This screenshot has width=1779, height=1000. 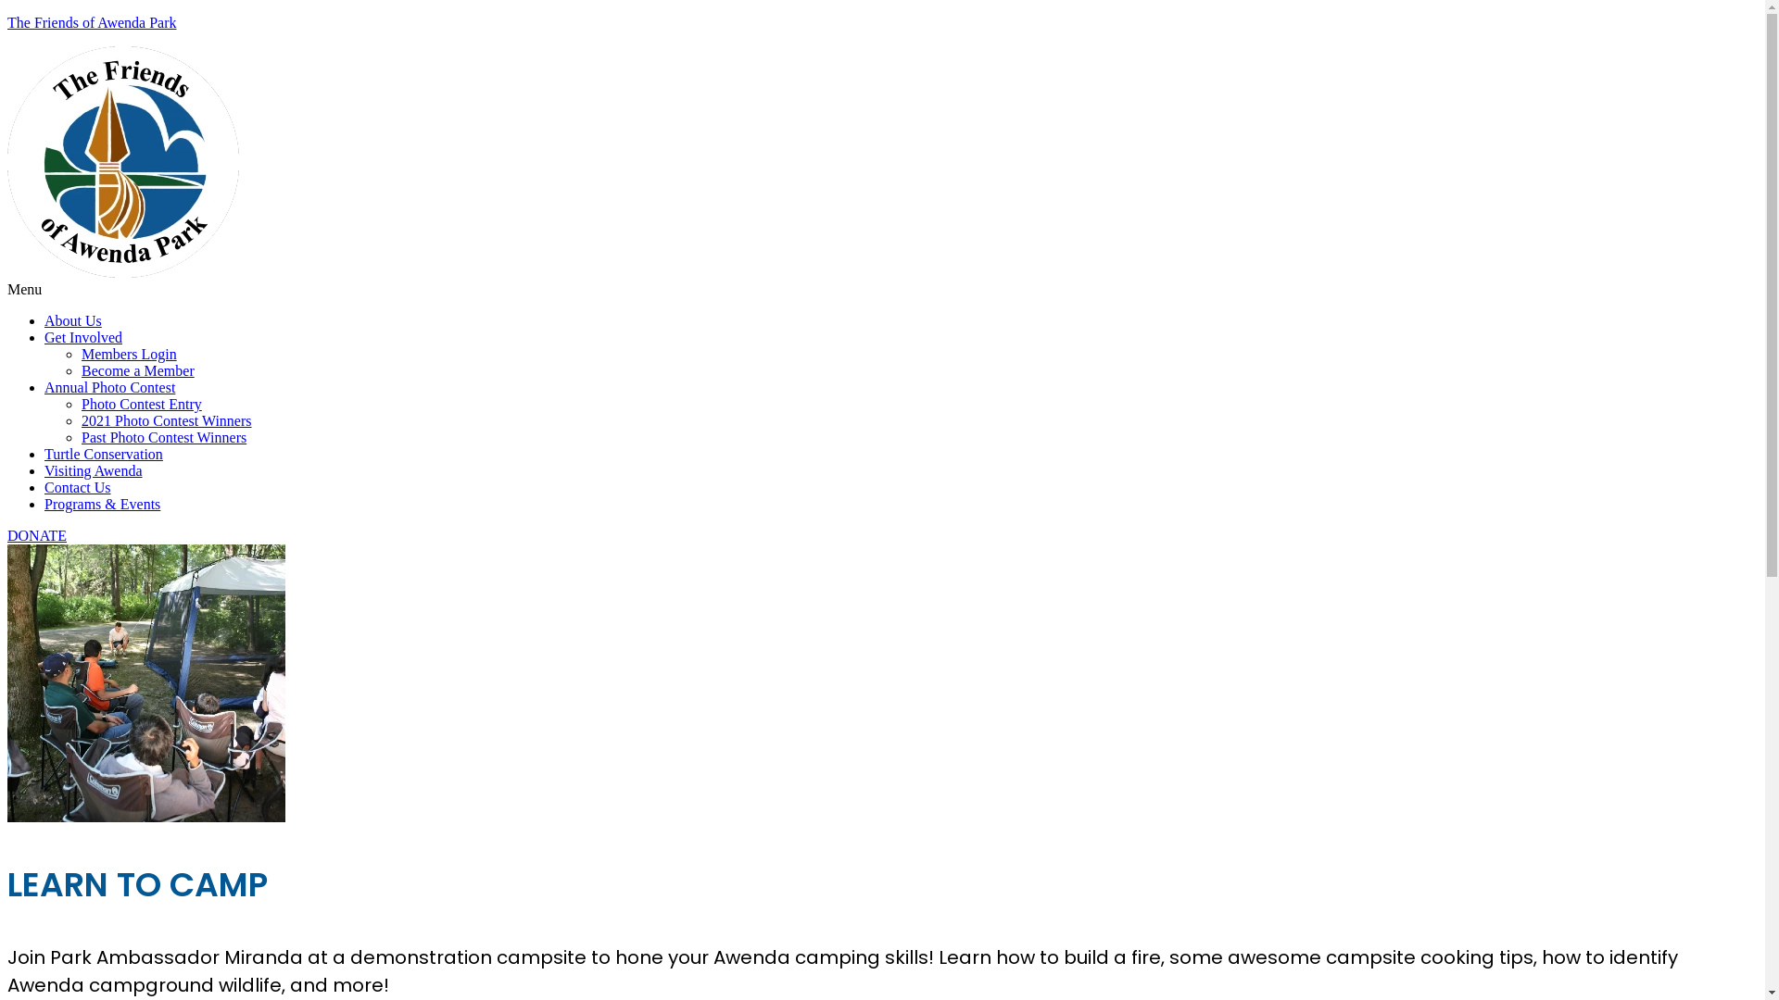 I want to click on Turtle Conservation, so click(x=104, y=454).